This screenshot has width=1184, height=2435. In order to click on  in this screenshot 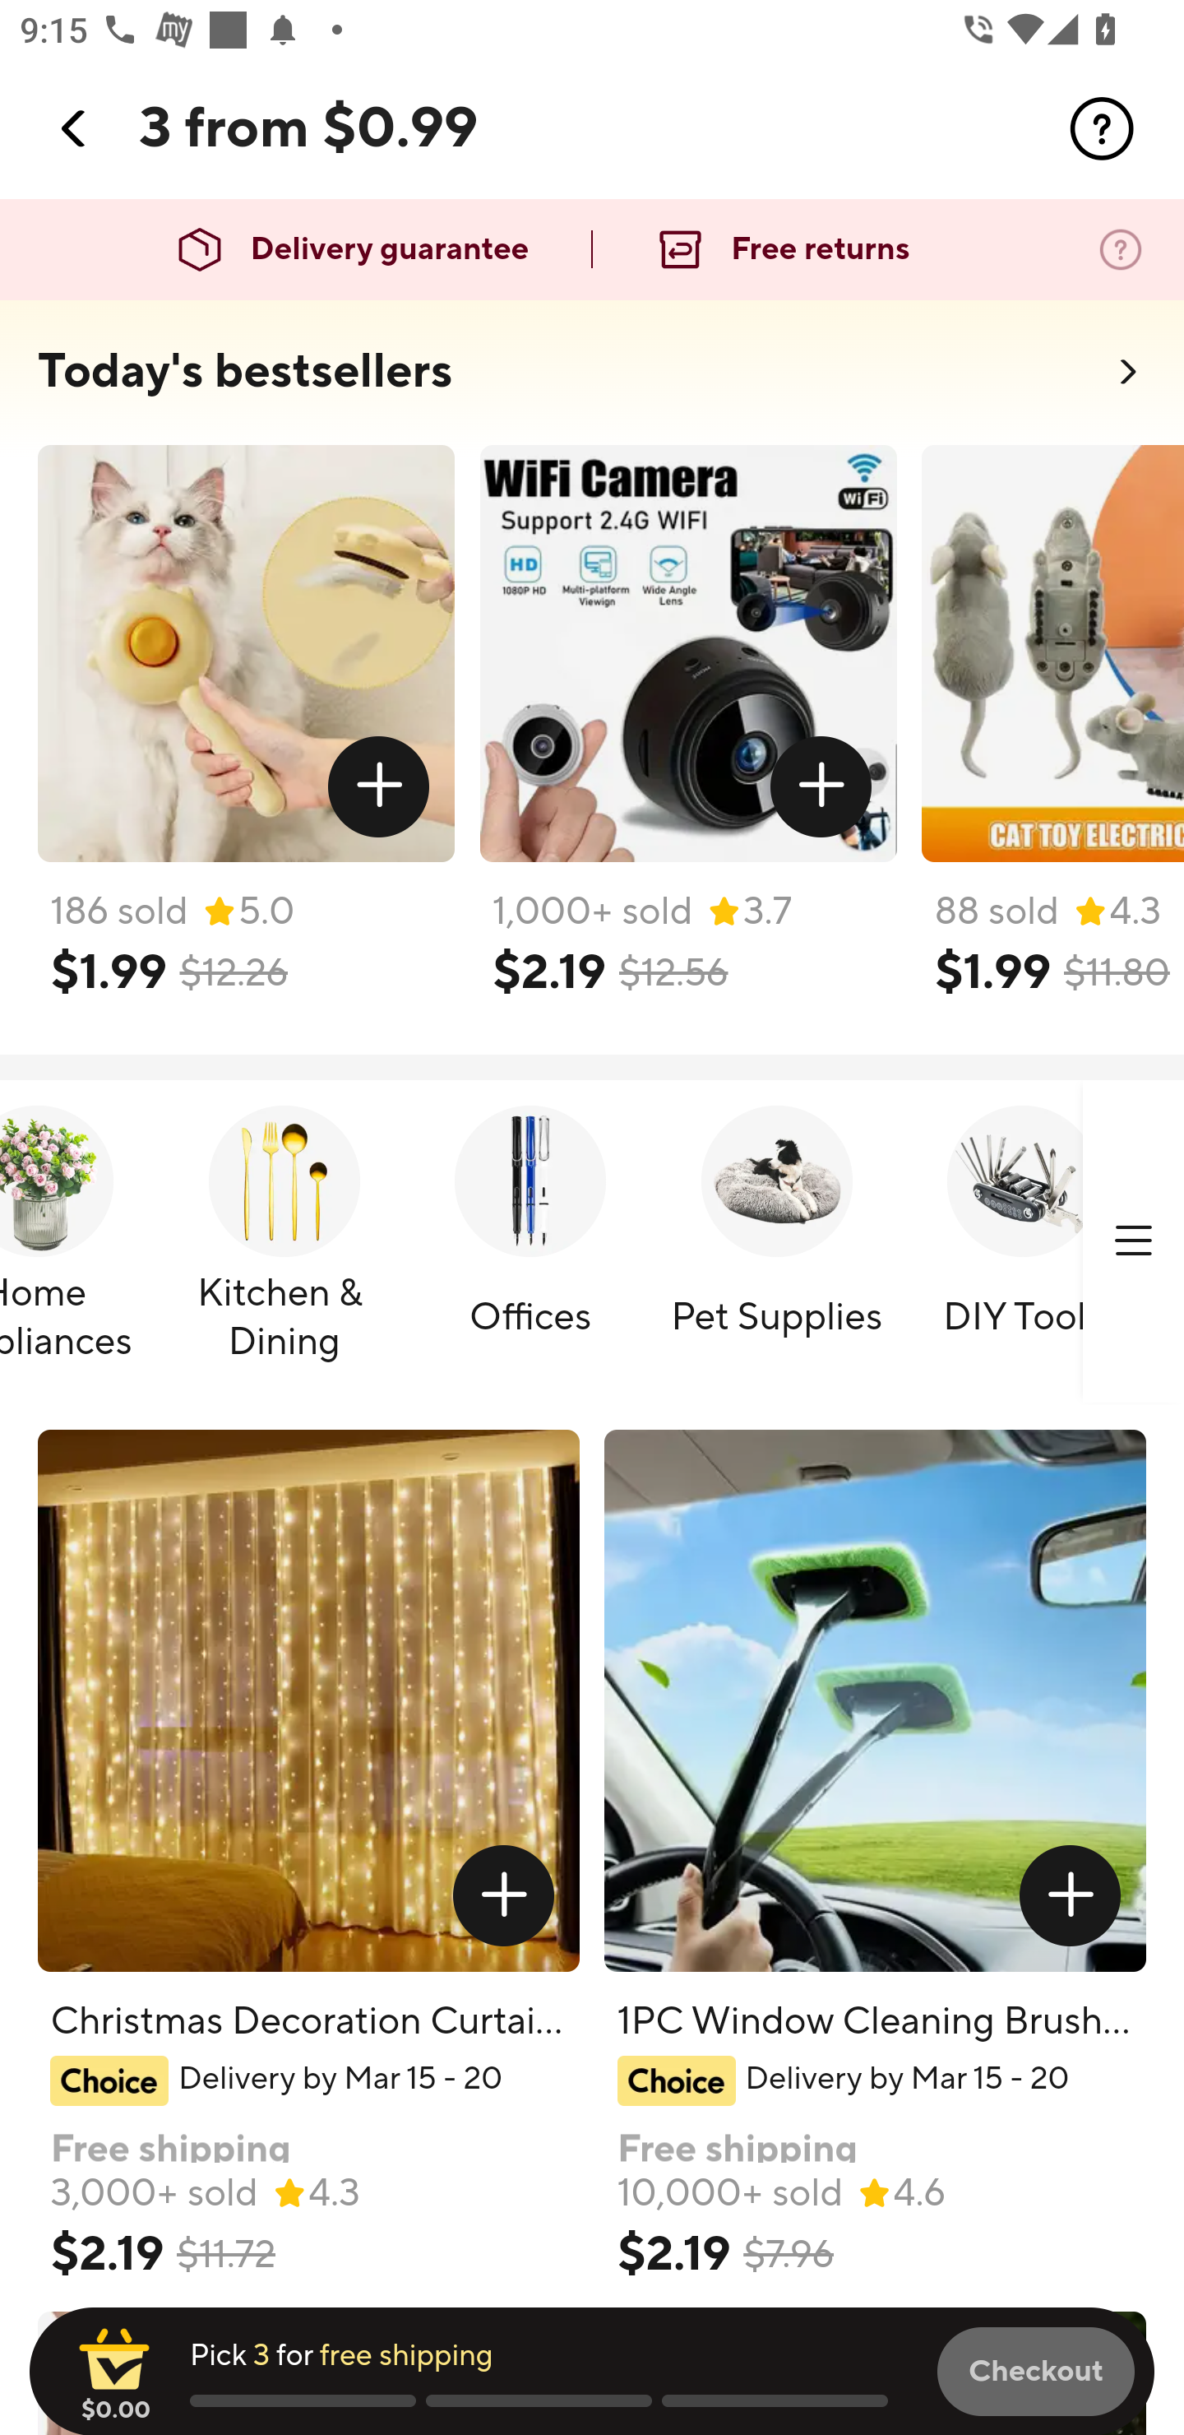, I will do `click(75, 128)`.